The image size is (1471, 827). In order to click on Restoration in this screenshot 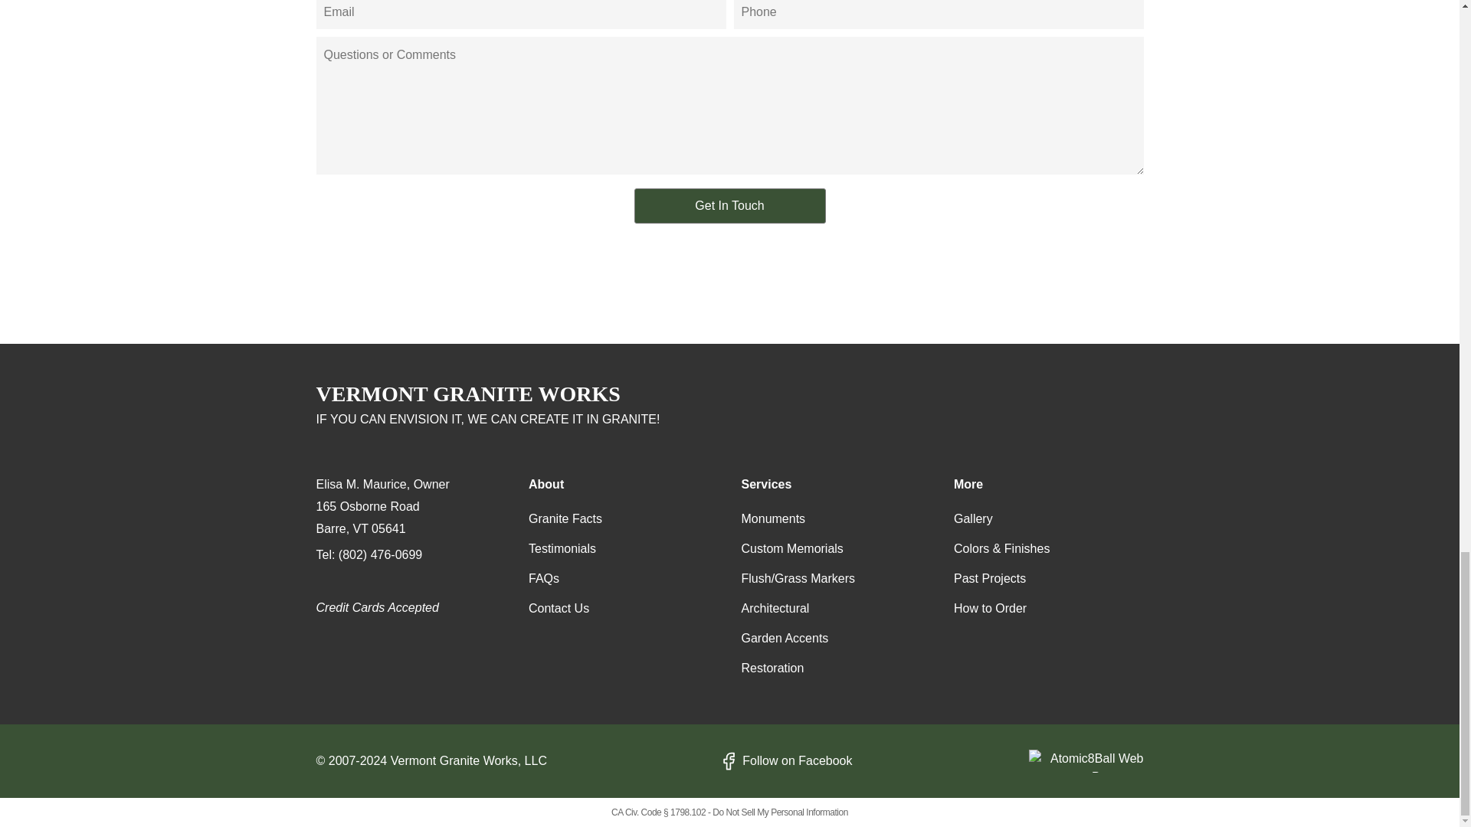, I will do `click(772, 668)`.